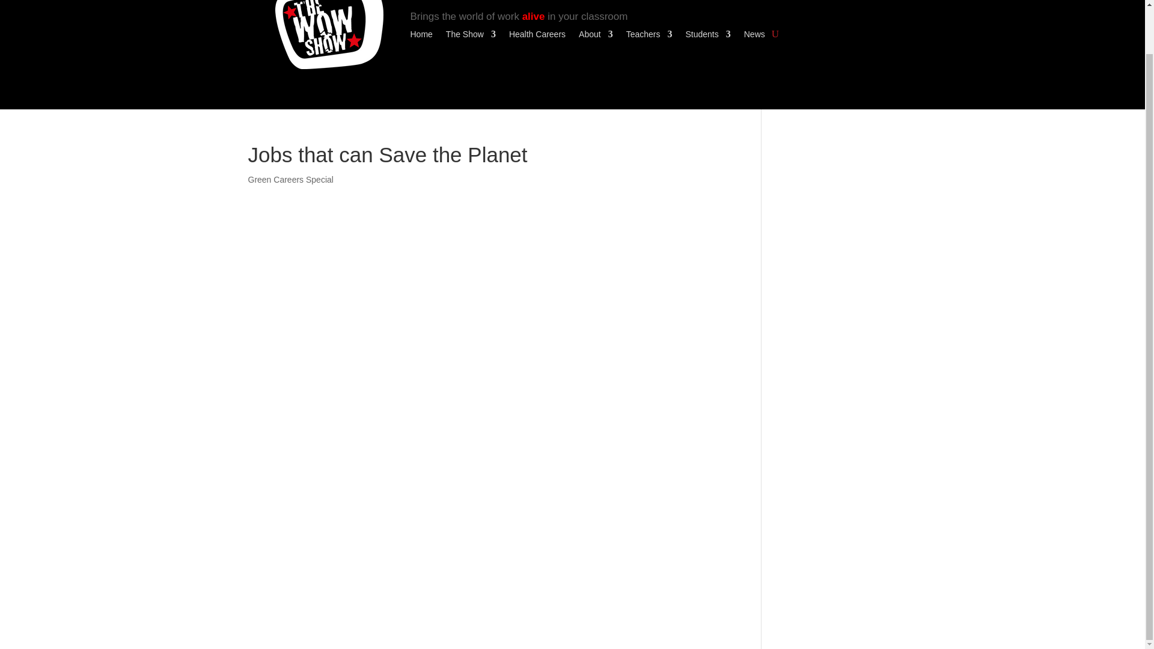 The width and height of the screenshot is (1154, 649). I want to click on Teachers, so click(649, 36).